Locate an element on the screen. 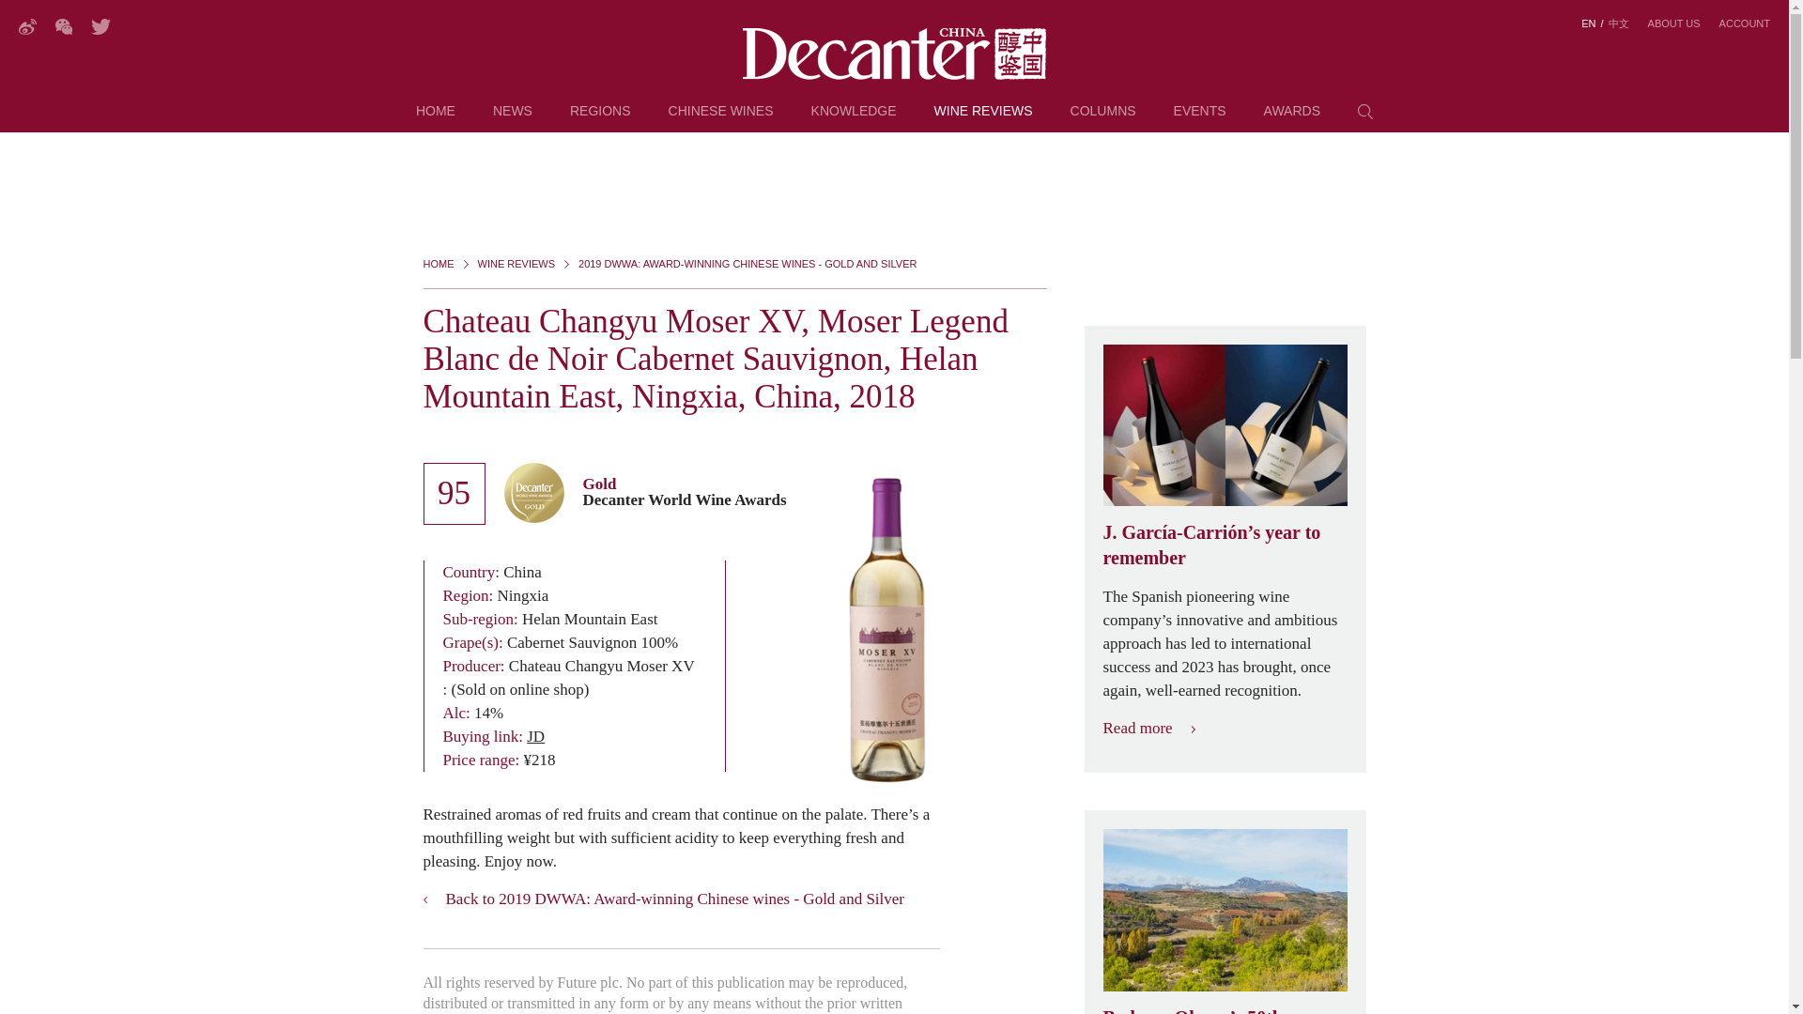  WINE REVIEWS is located at coordinates (983, 118).